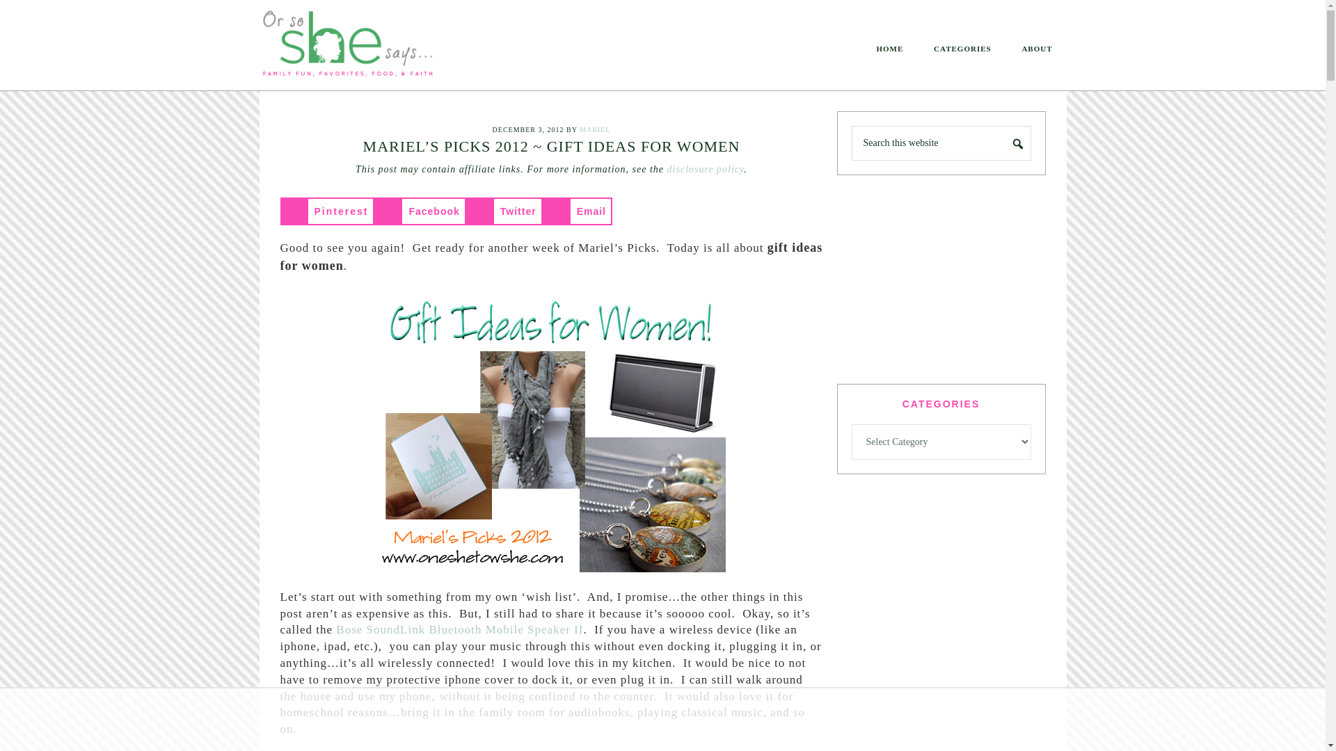 The width and height of the screenshot is (1336, 751). I want to click on Pinterest, so click(326, 211).